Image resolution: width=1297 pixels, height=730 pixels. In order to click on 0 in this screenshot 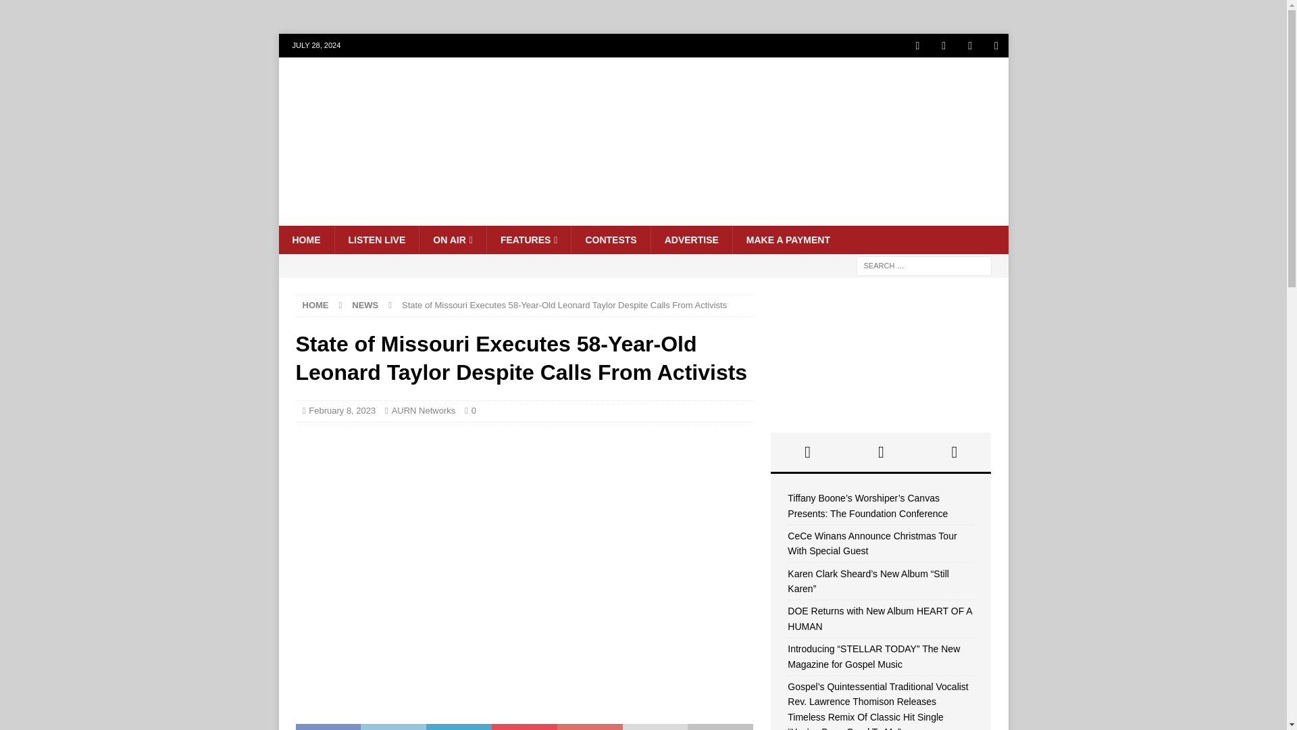, I will do `click(474, 410)`.